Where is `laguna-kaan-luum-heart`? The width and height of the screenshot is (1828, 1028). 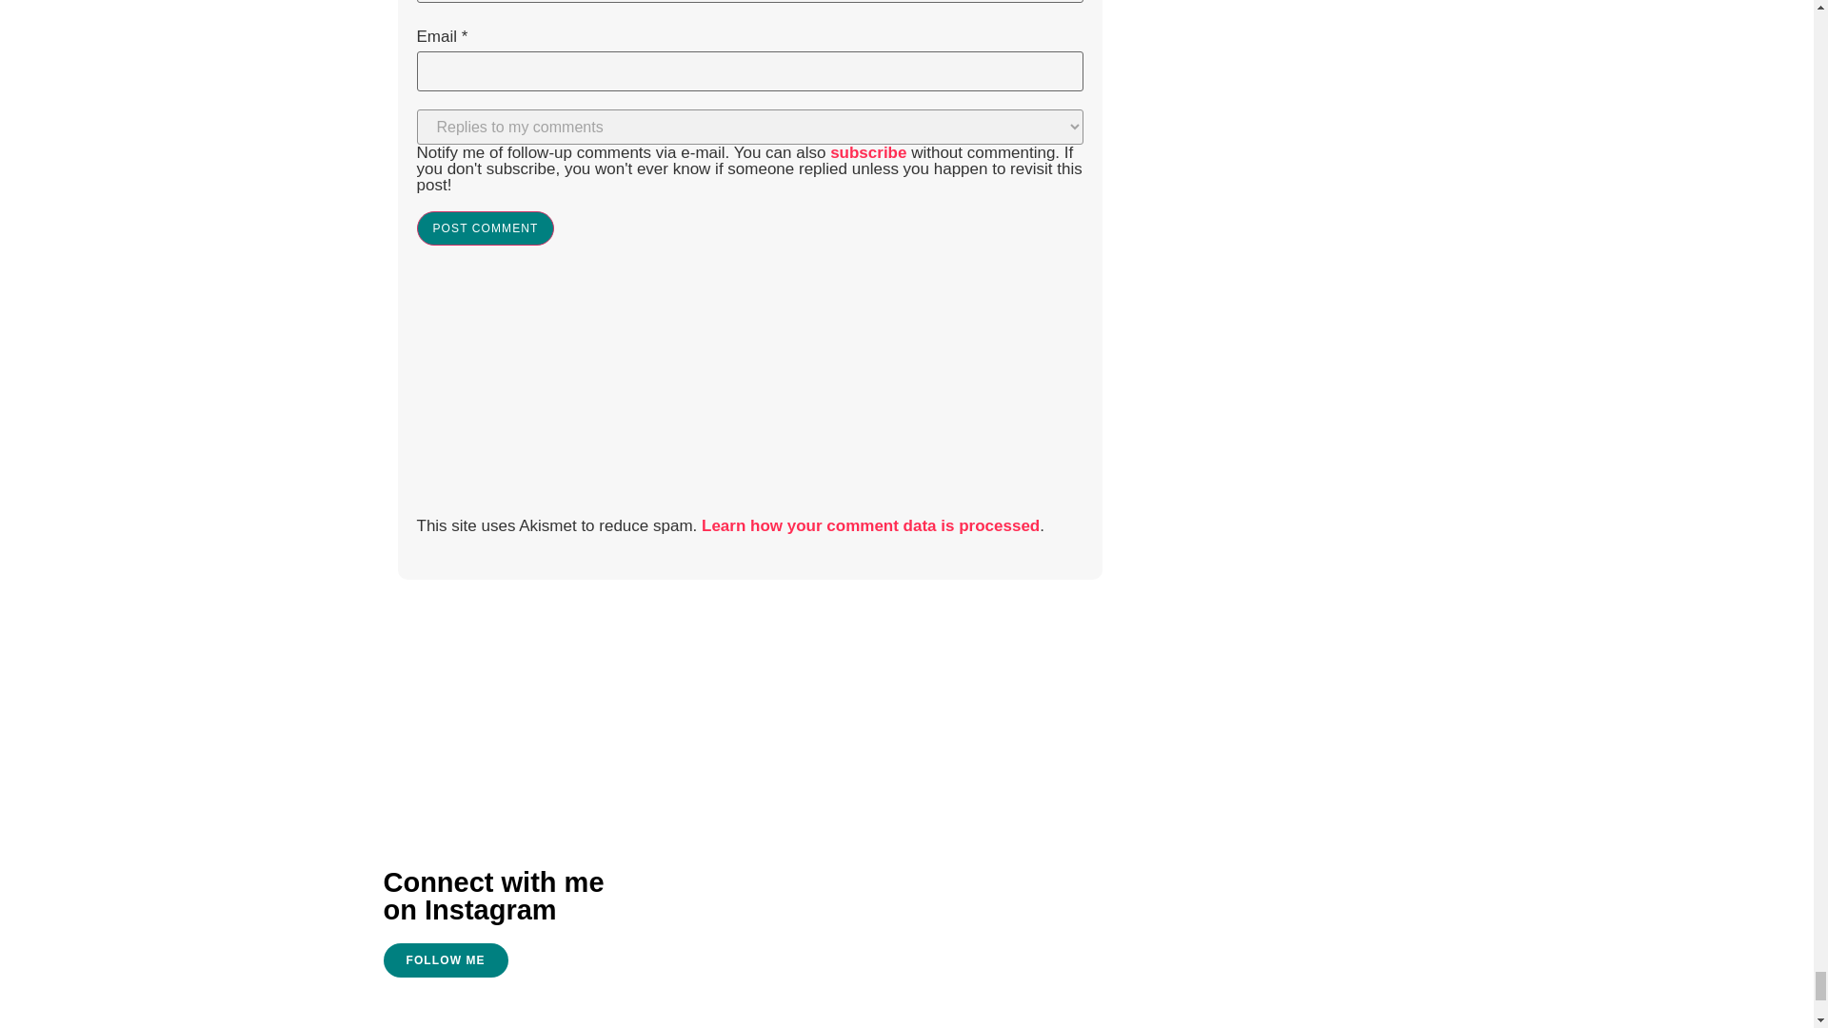
laguna-kaan-luum-heart is located at coordinates (1314, 843).